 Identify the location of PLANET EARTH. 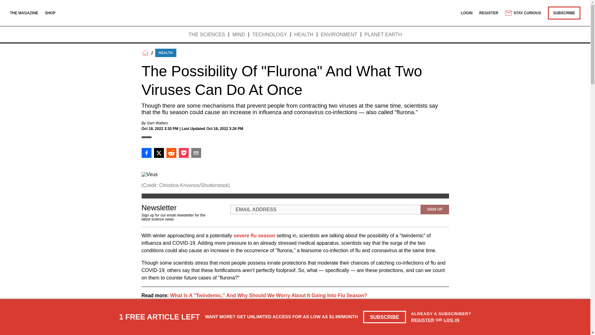
(383, 35).